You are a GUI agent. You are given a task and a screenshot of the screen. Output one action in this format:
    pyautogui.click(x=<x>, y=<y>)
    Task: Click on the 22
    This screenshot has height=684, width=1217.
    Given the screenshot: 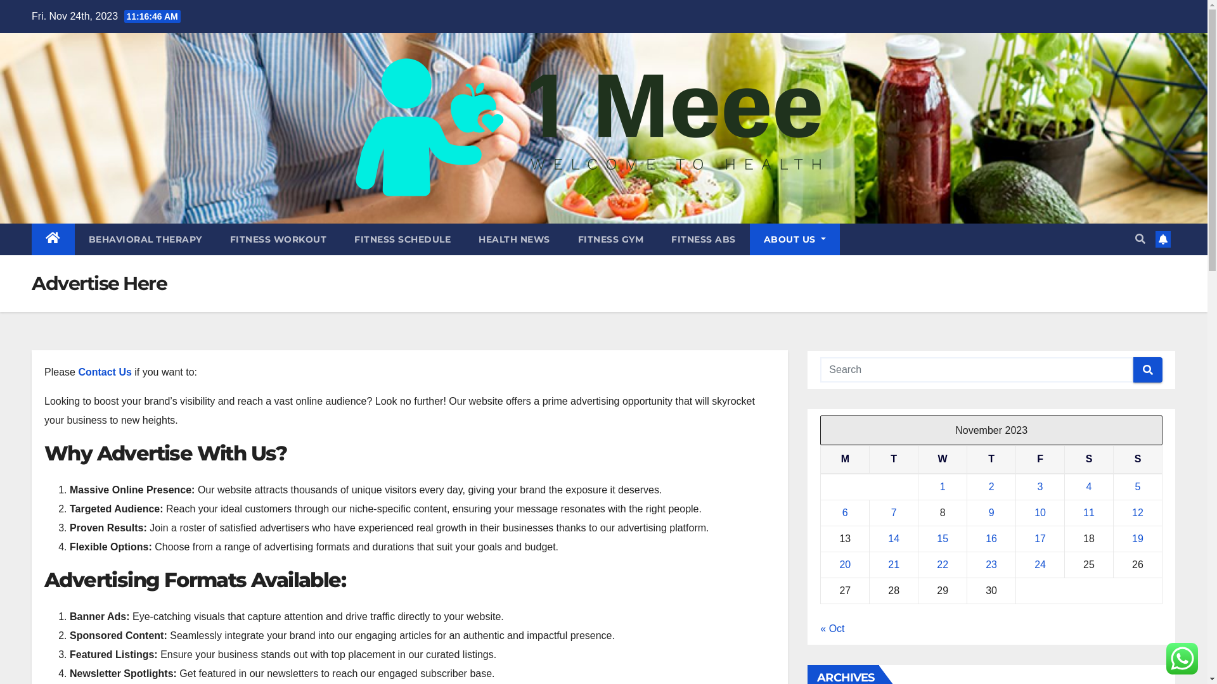 What is the action you would take?
    pyautogui.click(x=943, y=564)
    